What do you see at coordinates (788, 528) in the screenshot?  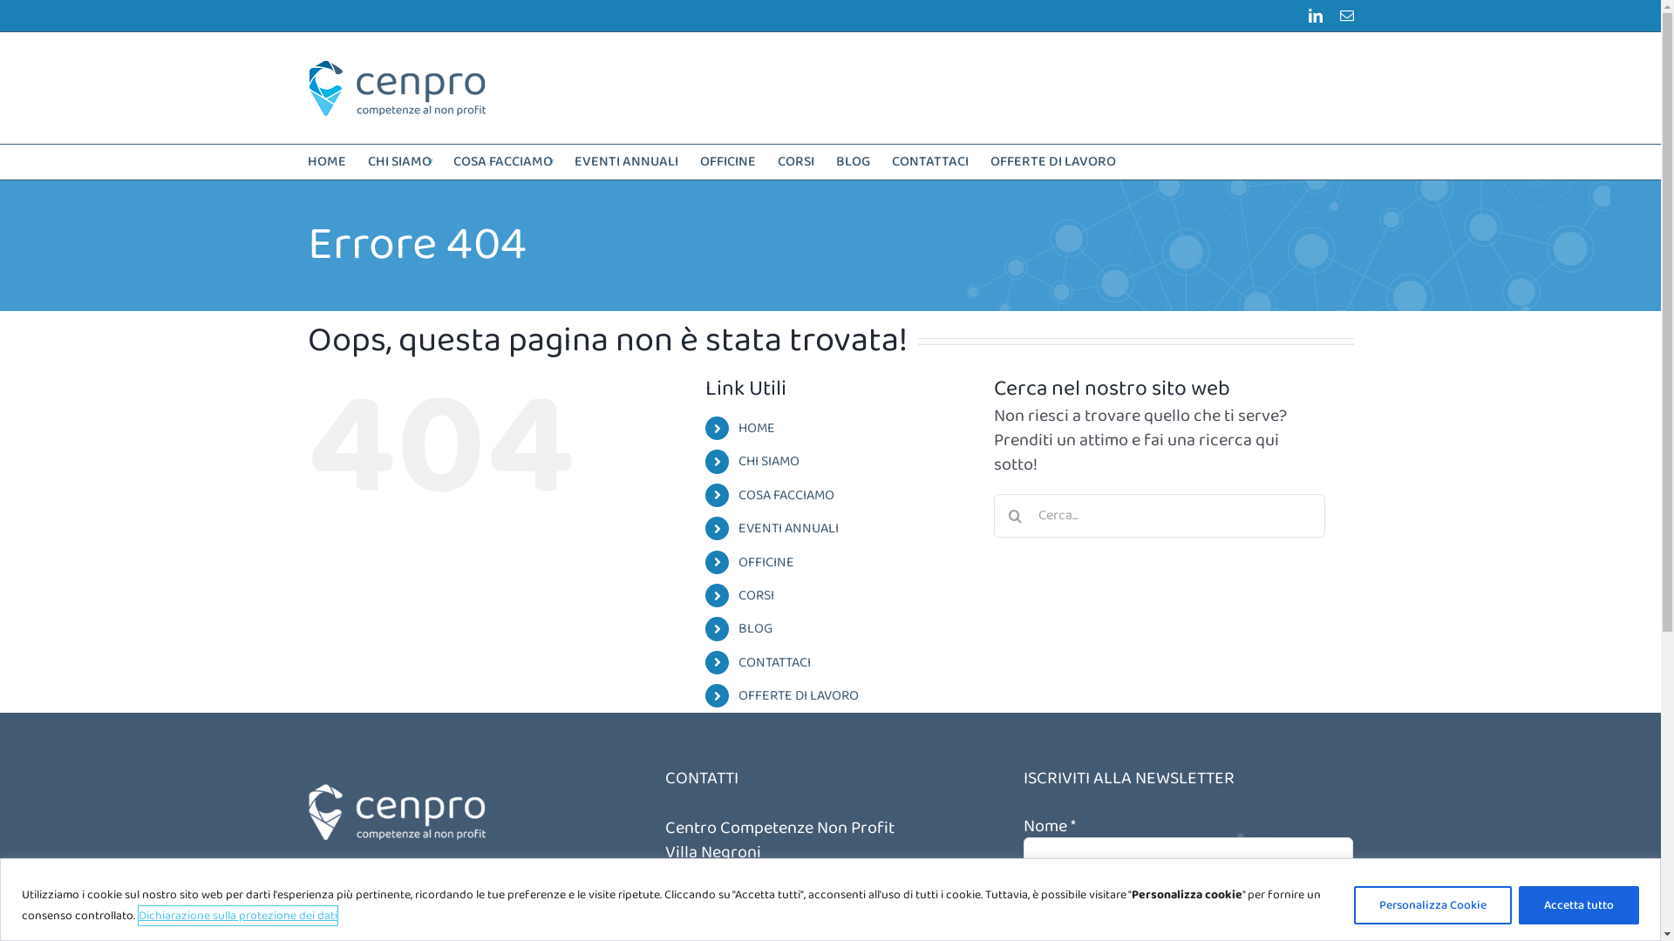 I see `EVENTI ANNUALI` at bounding box center [788, 528].